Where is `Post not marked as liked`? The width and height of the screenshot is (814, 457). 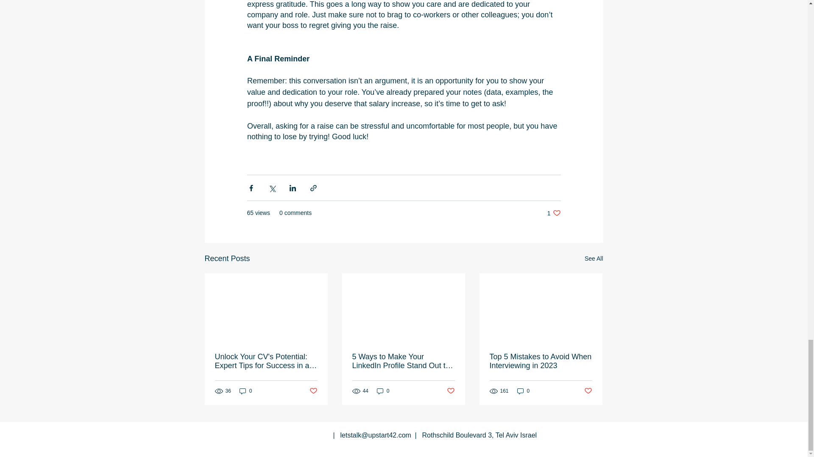 Post not marked as liked is located at coordinates (588, 391).